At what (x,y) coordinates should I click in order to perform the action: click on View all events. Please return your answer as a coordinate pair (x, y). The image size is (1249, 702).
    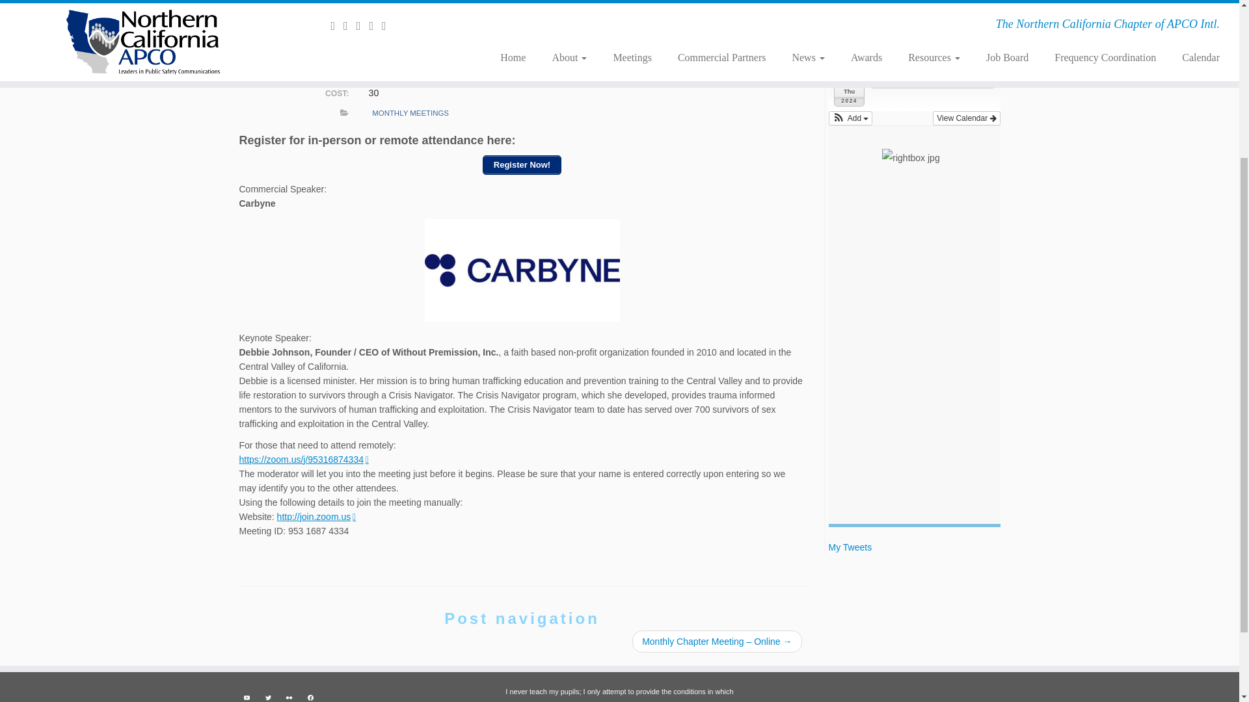
    Looking at the image, I should click on (773, 14).